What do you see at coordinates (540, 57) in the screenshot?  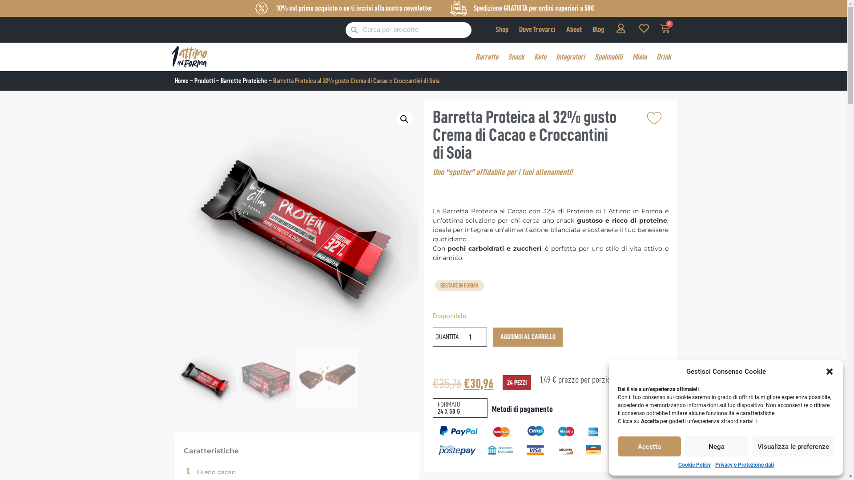 I see `Keto` at bounding box center [540, 57].